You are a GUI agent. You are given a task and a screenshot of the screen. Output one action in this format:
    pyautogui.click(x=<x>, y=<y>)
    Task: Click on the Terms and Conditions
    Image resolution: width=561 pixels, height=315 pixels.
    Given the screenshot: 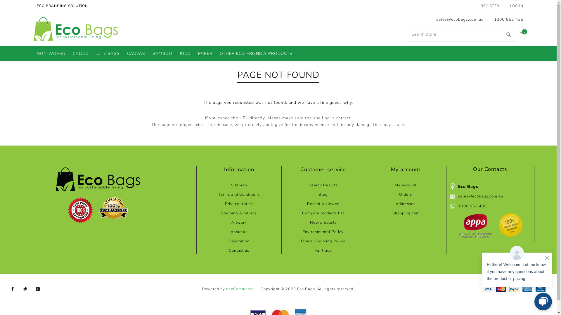 What is the action you would take?
    pyautogui.click(x=239, y=195)
    